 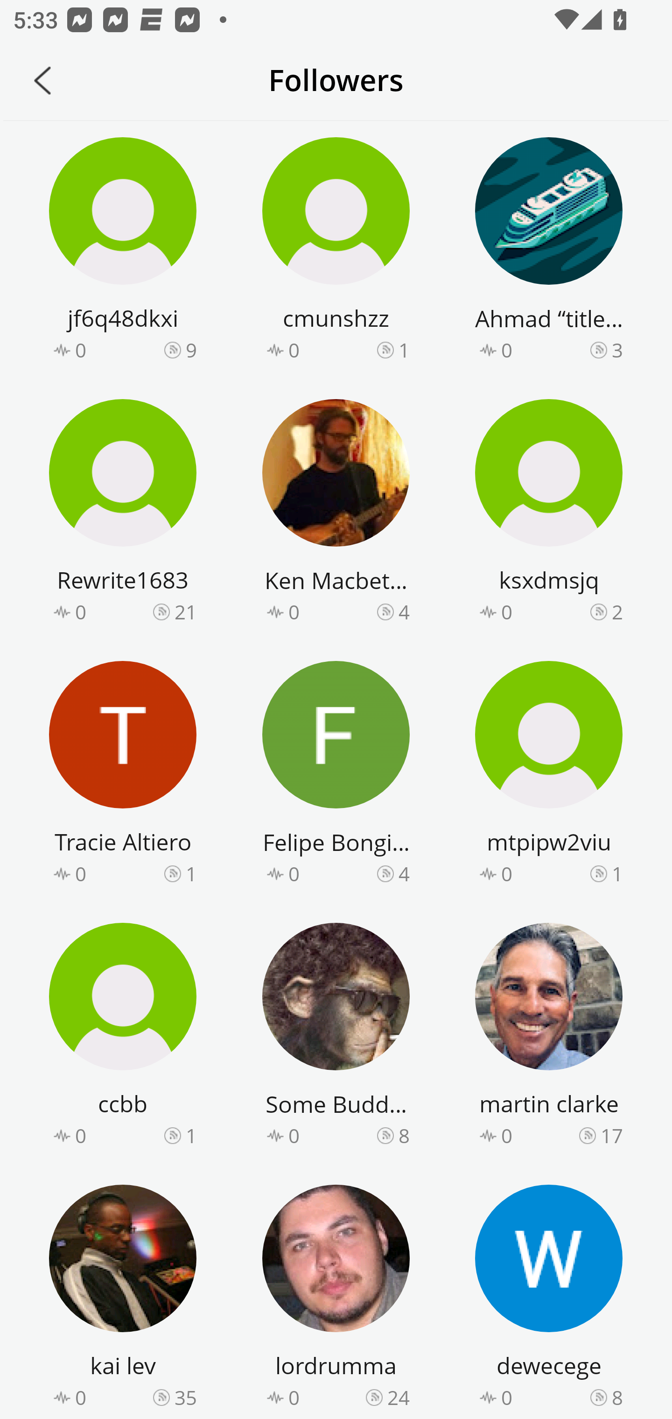 I want to click on 8, so click(x=404, y=1136).